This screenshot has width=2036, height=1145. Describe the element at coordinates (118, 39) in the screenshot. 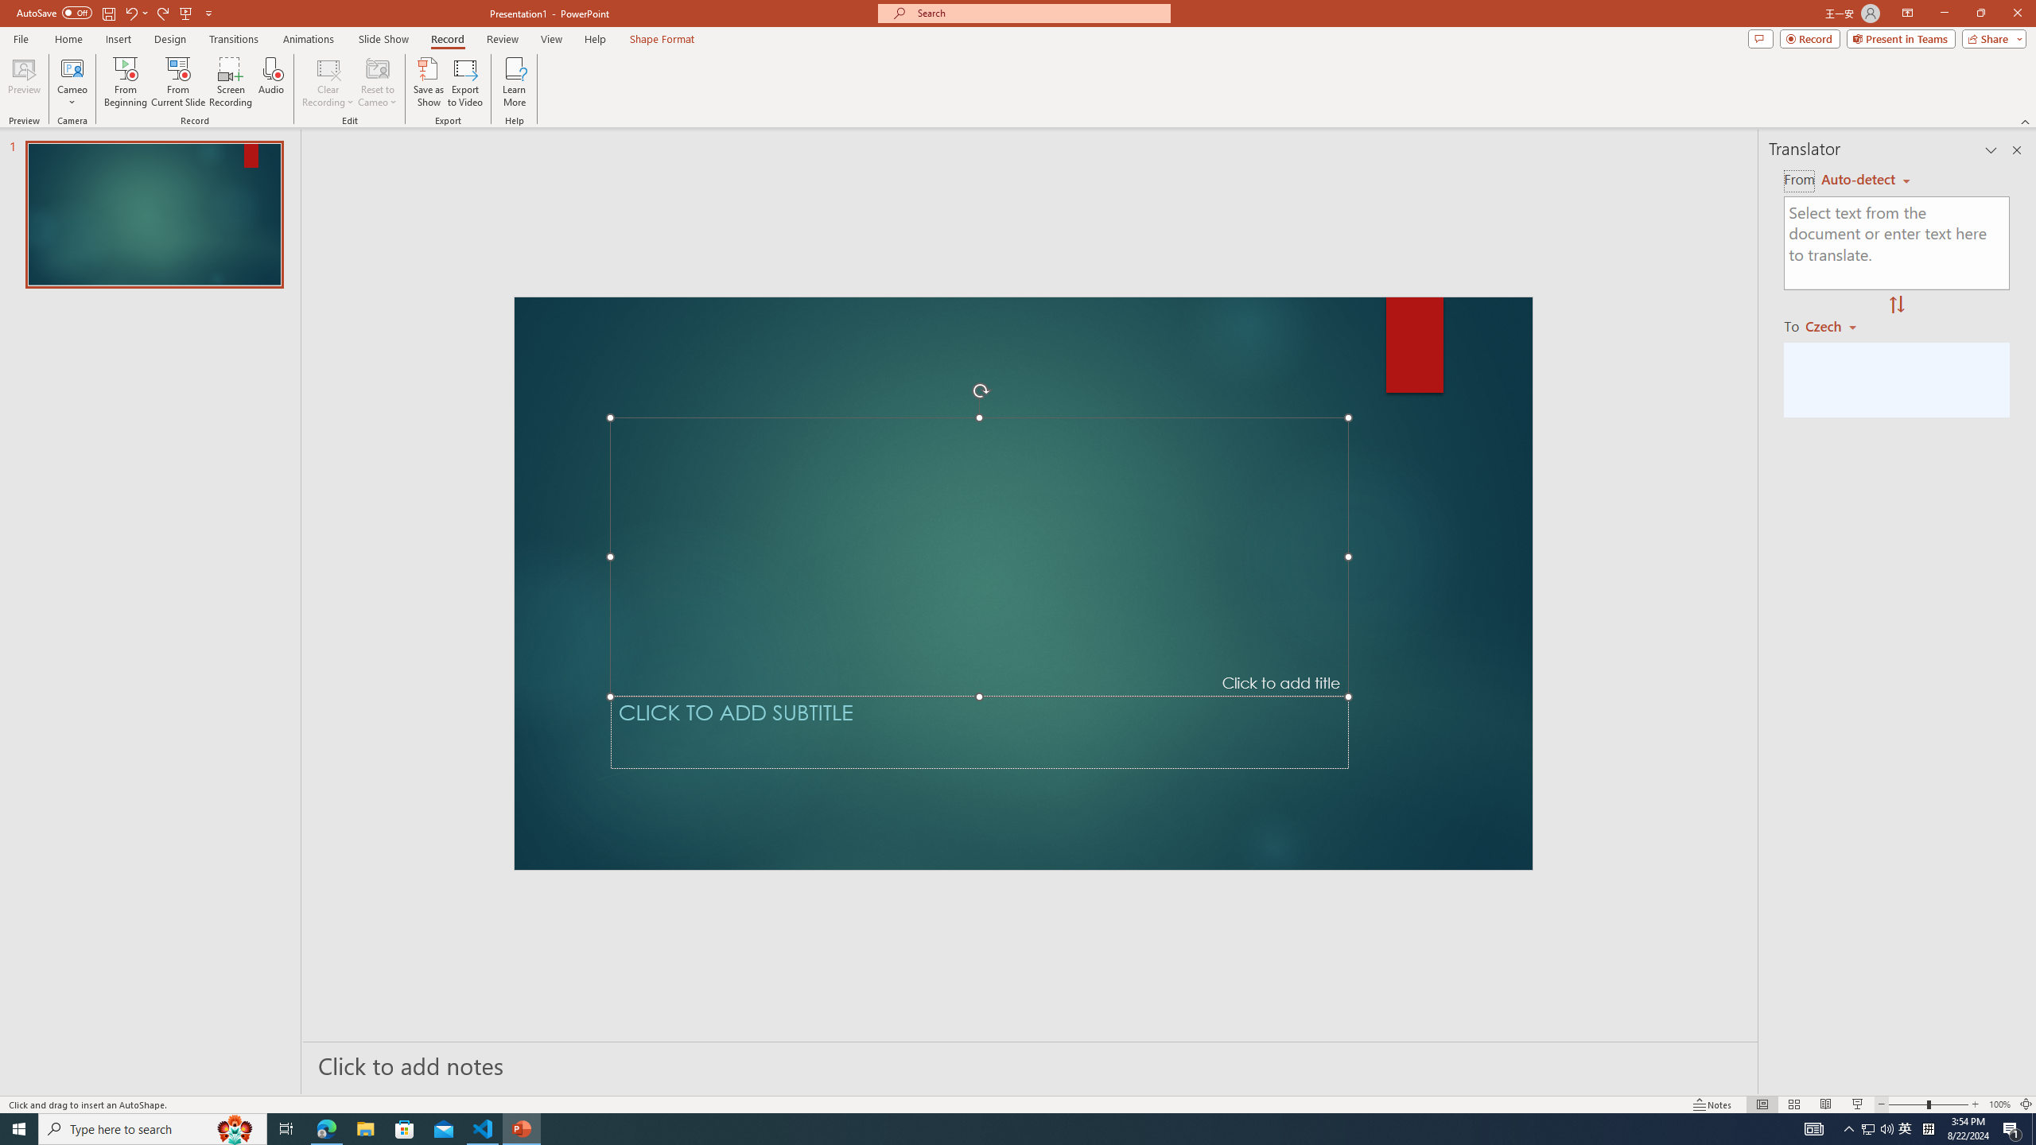

I see `Insert` at that location.